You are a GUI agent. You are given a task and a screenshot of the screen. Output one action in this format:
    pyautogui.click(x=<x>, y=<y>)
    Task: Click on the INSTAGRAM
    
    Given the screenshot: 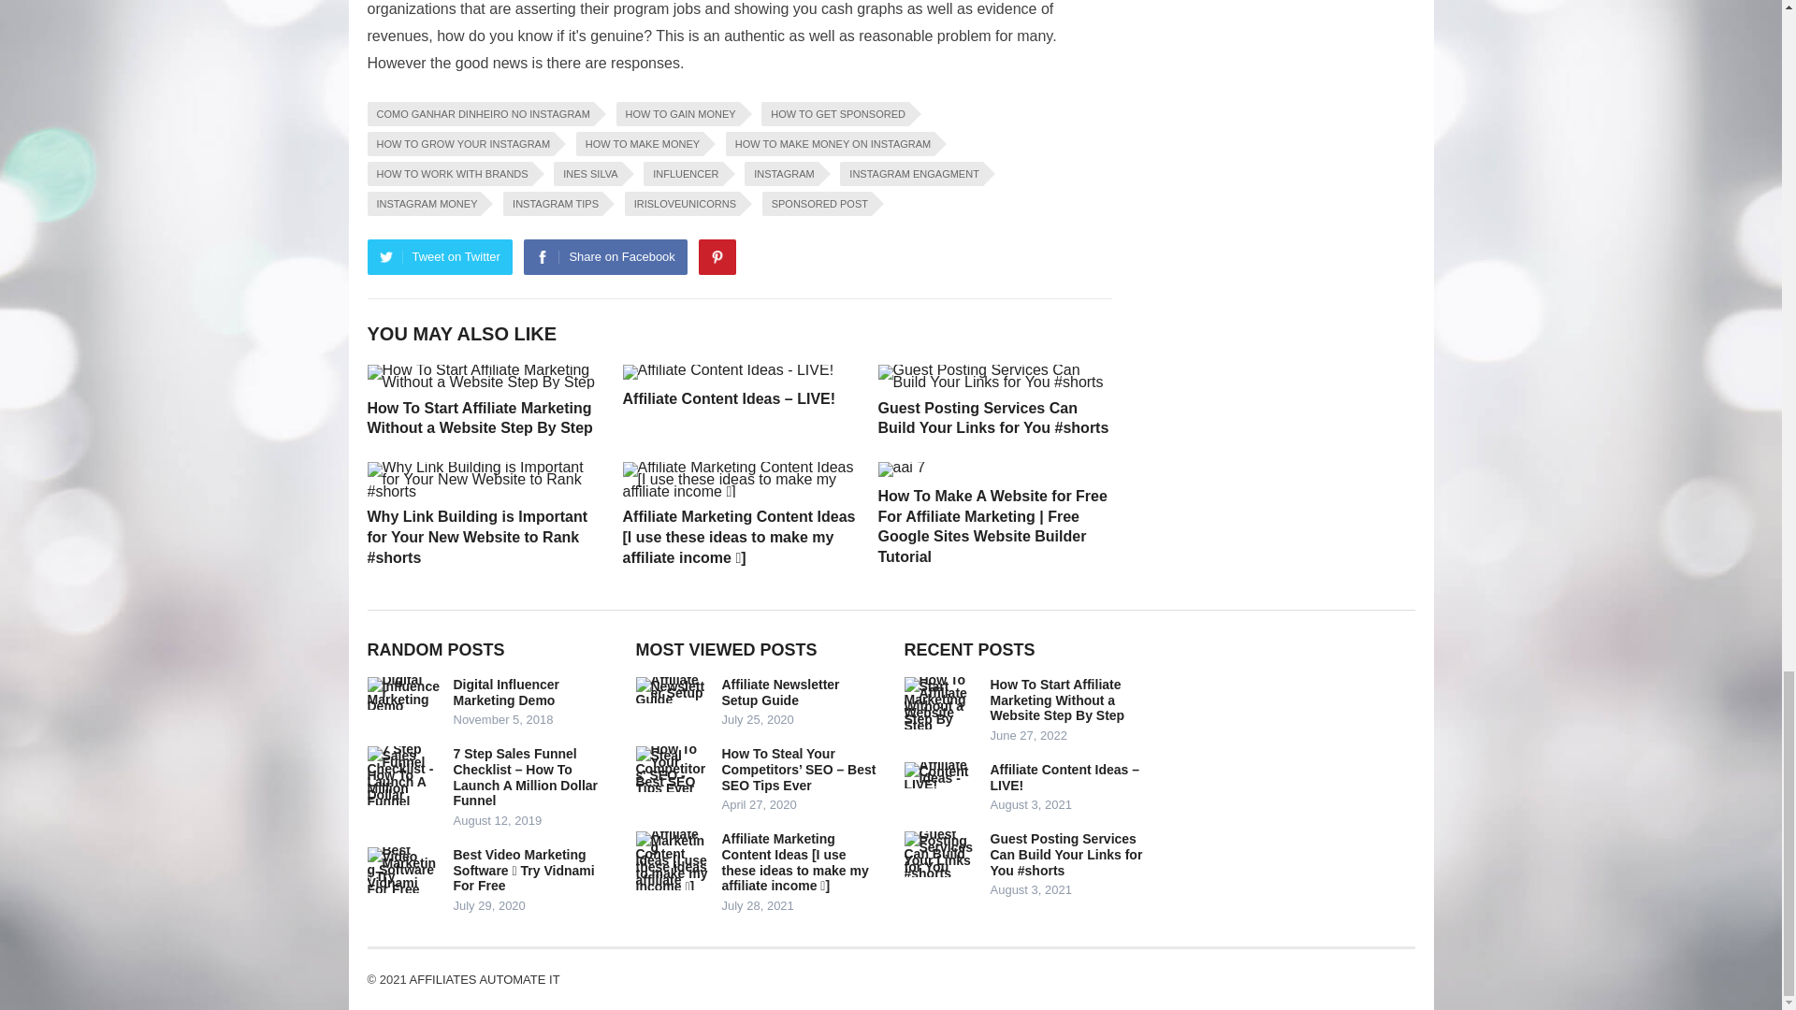 What is the action you would take?
    pyautogui.click(x=782, y=173)
    